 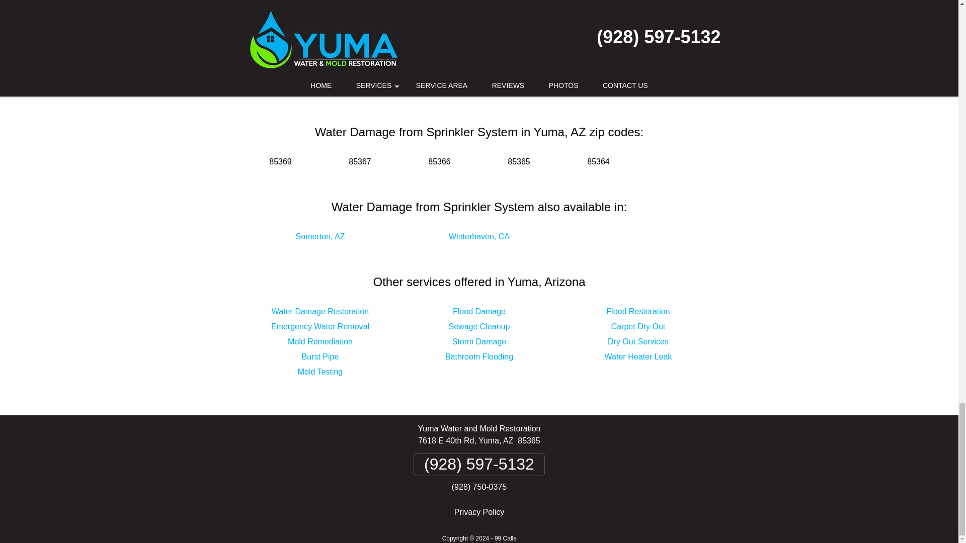 What do you see at coordinates (320, 236) in the screenshot?
I see `Somerton, AZ` at bounding box center [320, 236].